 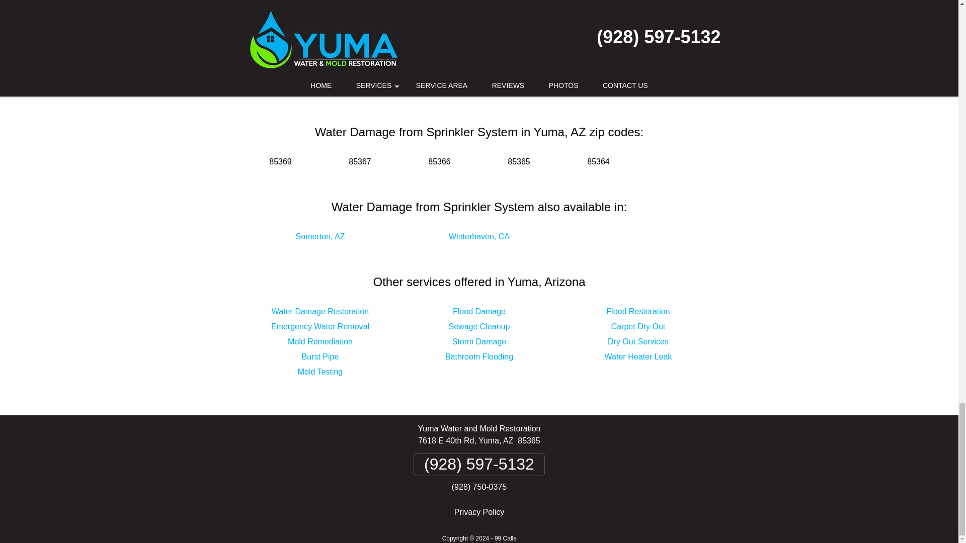 What do you see at coordinates (320, 236) in the screenshot?
I see `Somerton, AZ` at bounding box center [320, 236].